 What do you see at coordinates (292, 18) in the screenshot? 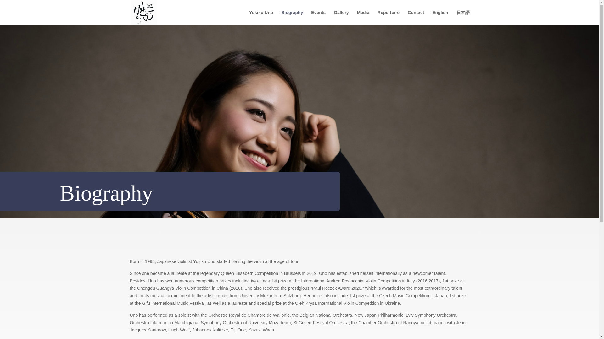
I see `Biography` at bounding box center [292, 18].